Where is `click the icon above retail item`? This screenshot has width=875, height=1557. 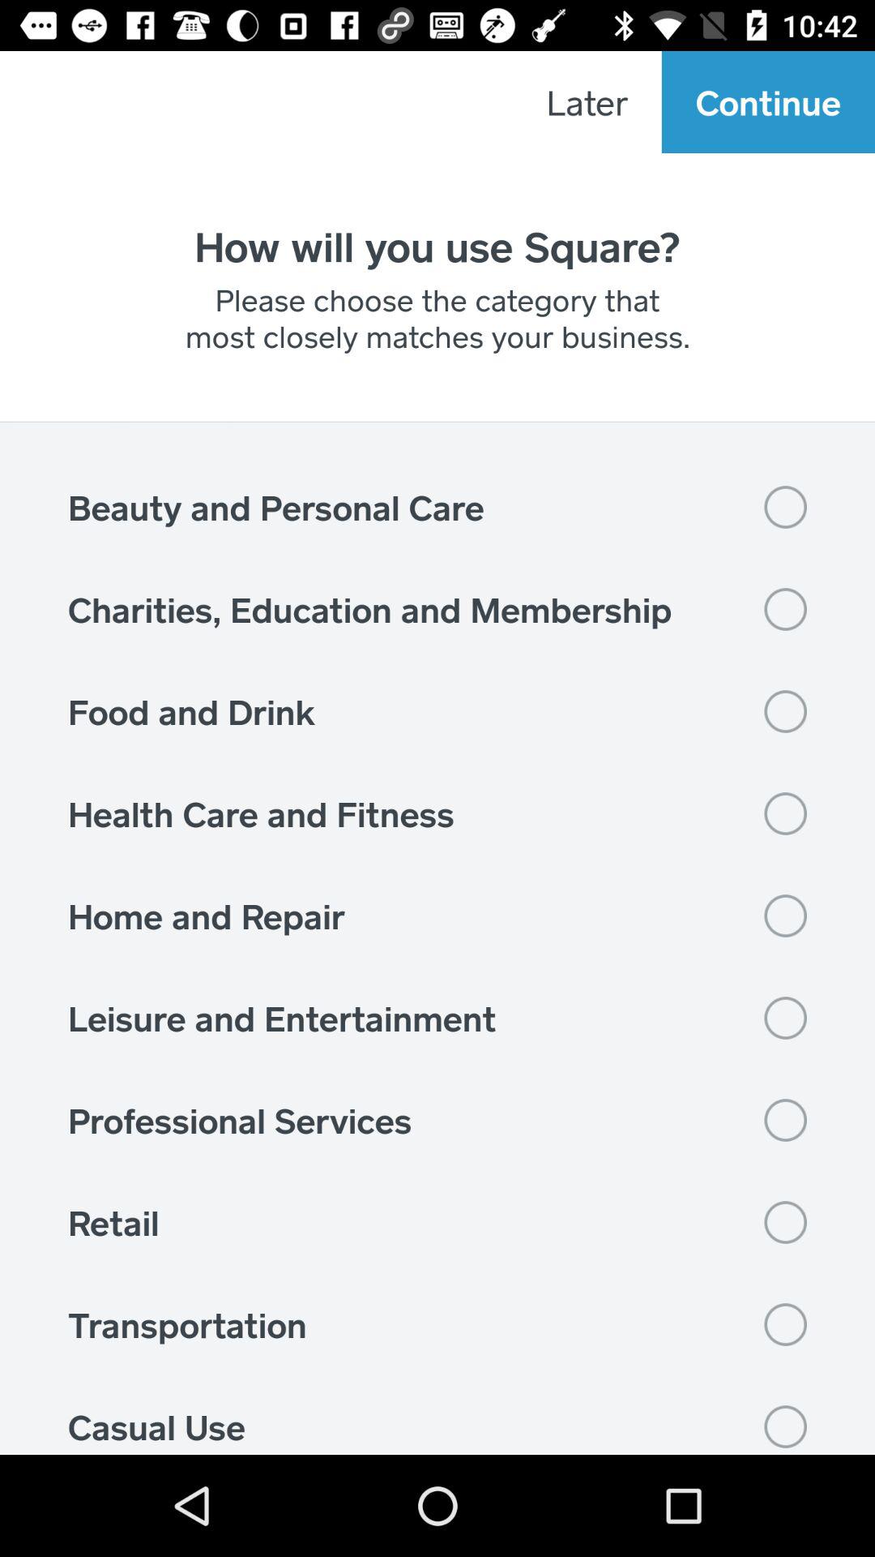 click the icon above retail item is located at coordinates (437, 1120).